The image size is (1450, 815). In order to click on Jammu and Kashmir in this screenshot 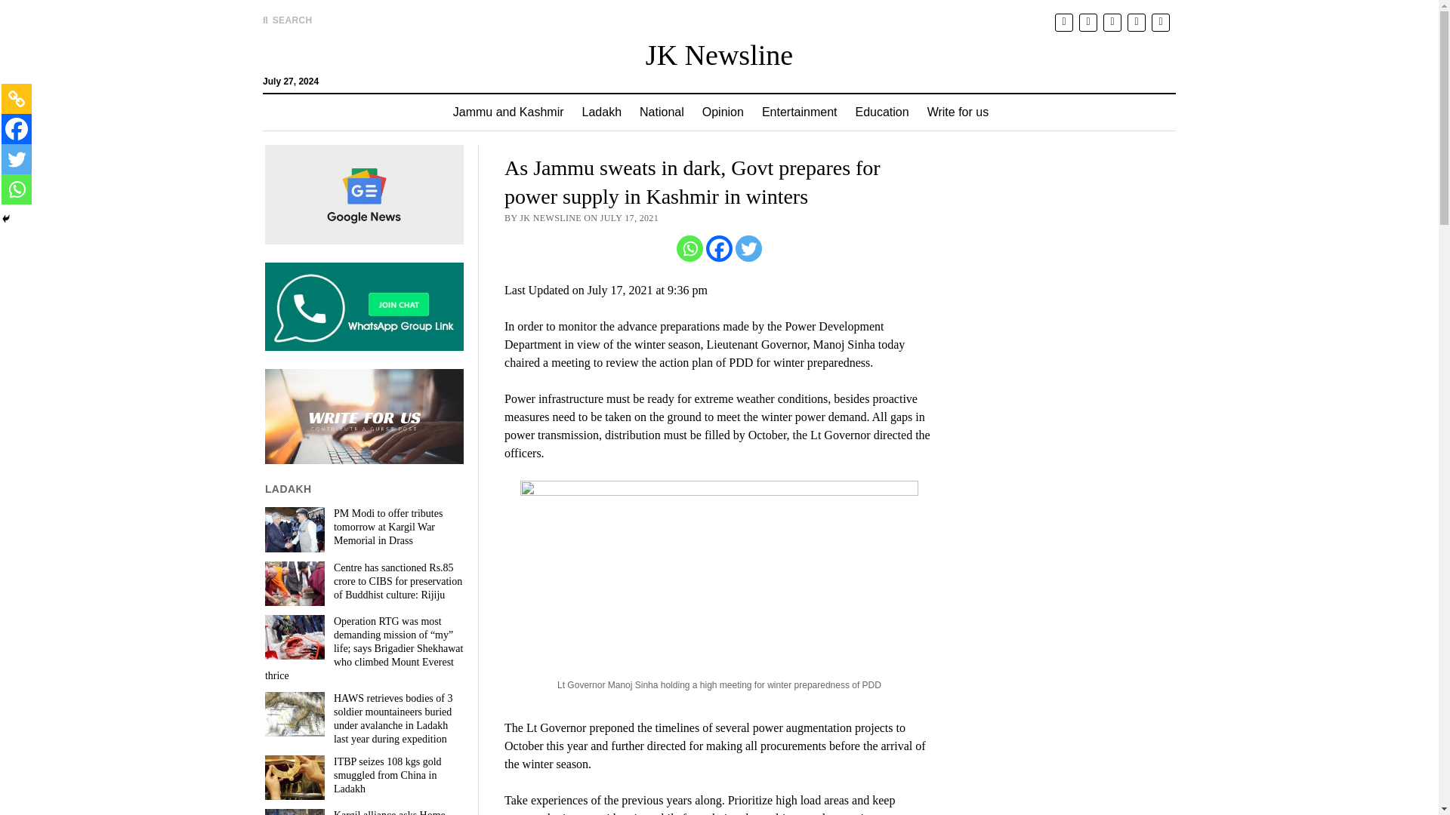, I will do `click(507, 112)`.